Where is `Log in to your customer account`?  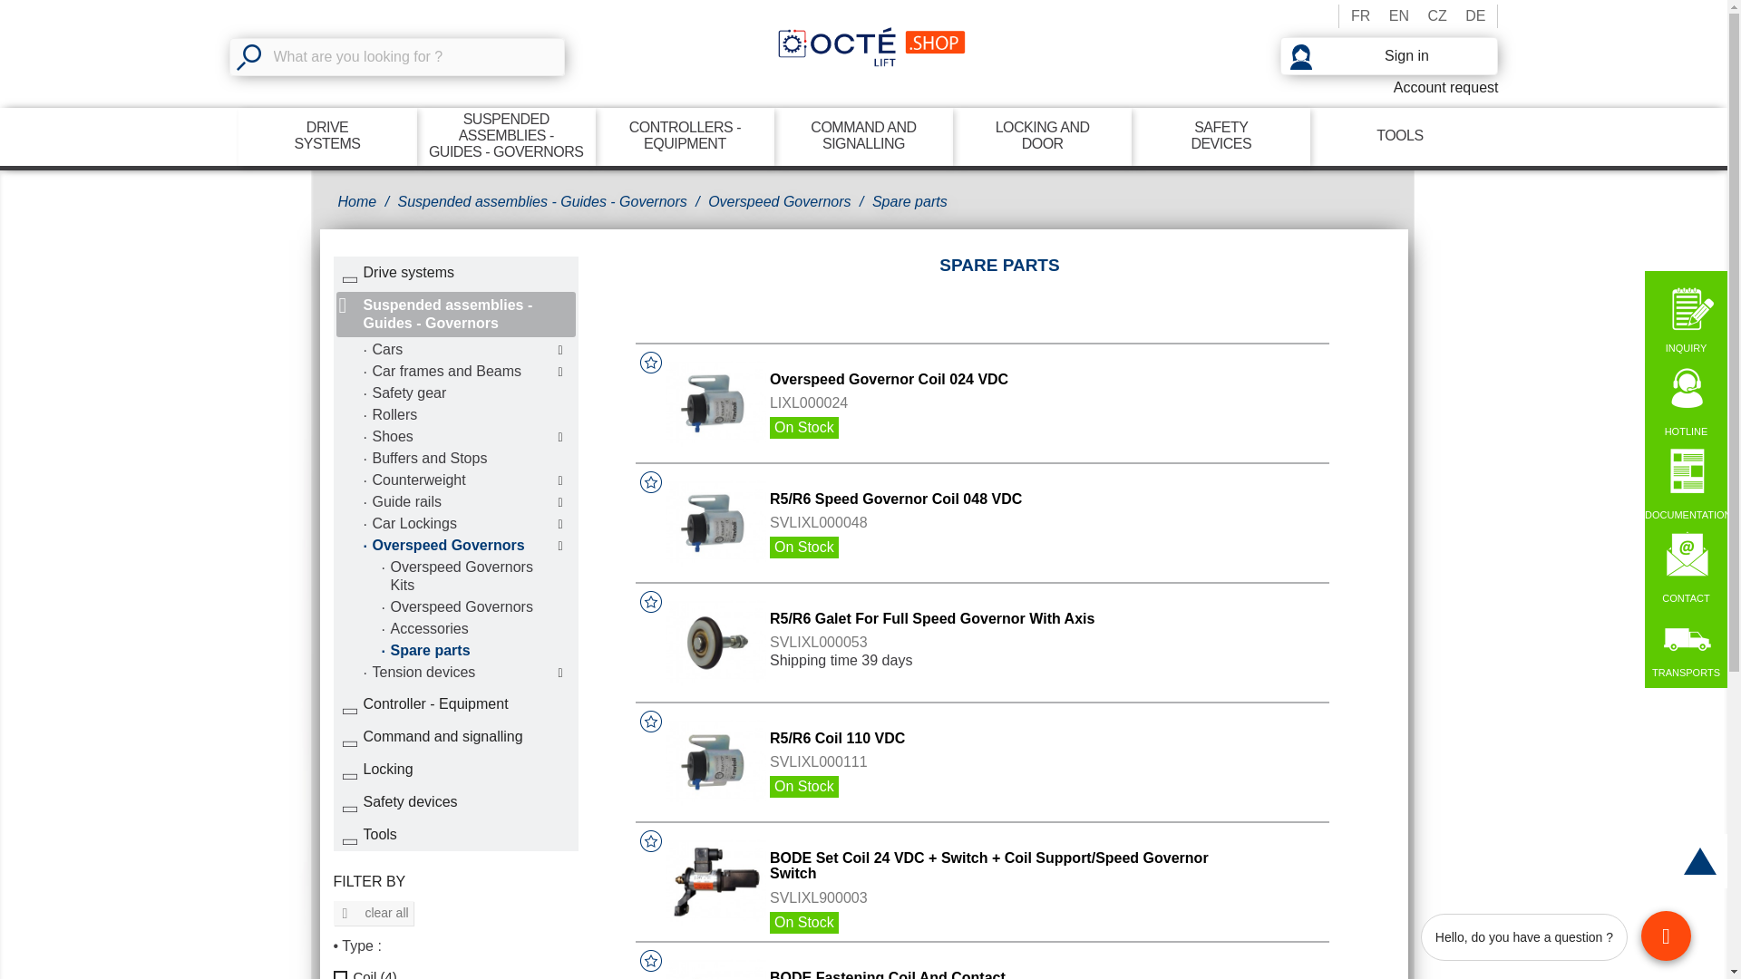
Log in to your customer account is located at coordinates (1388, 56).